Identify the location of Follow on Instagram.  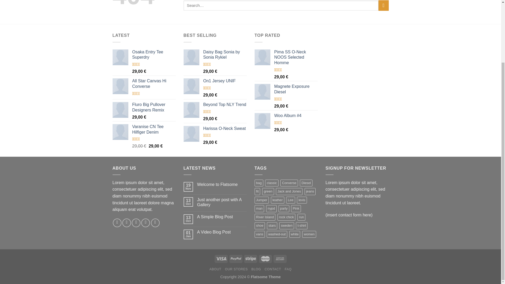
(126, 223).